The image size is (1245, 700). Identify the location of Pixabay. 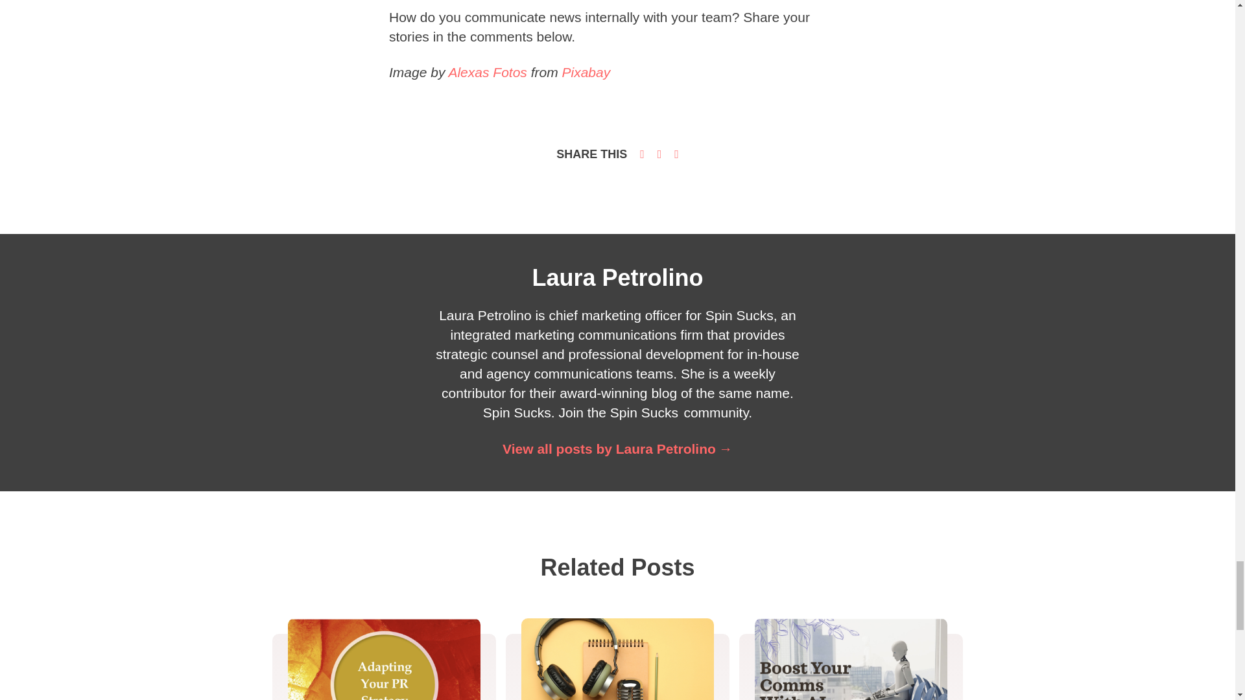
(585, 73).